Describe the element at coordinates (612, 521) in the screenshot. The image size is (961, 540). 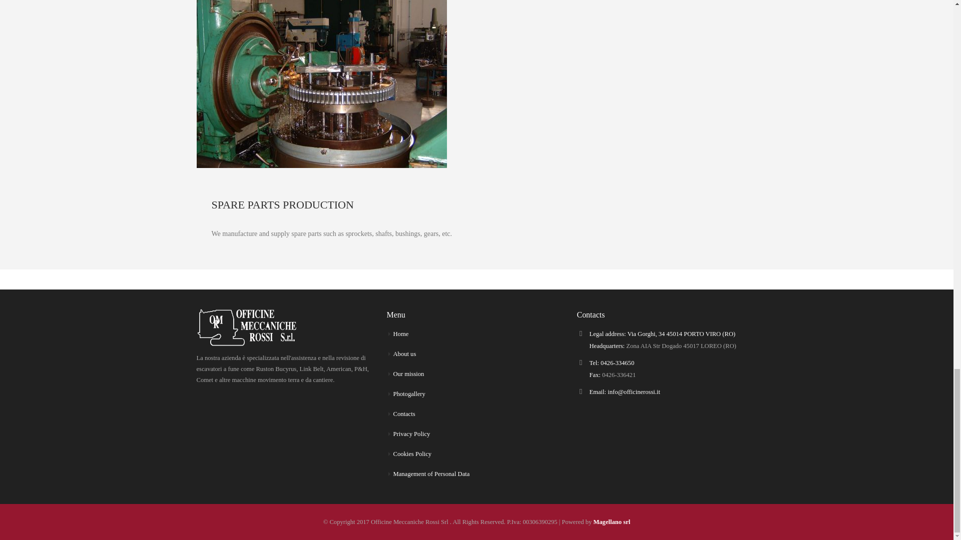
I see `Magellano srl` at that location.